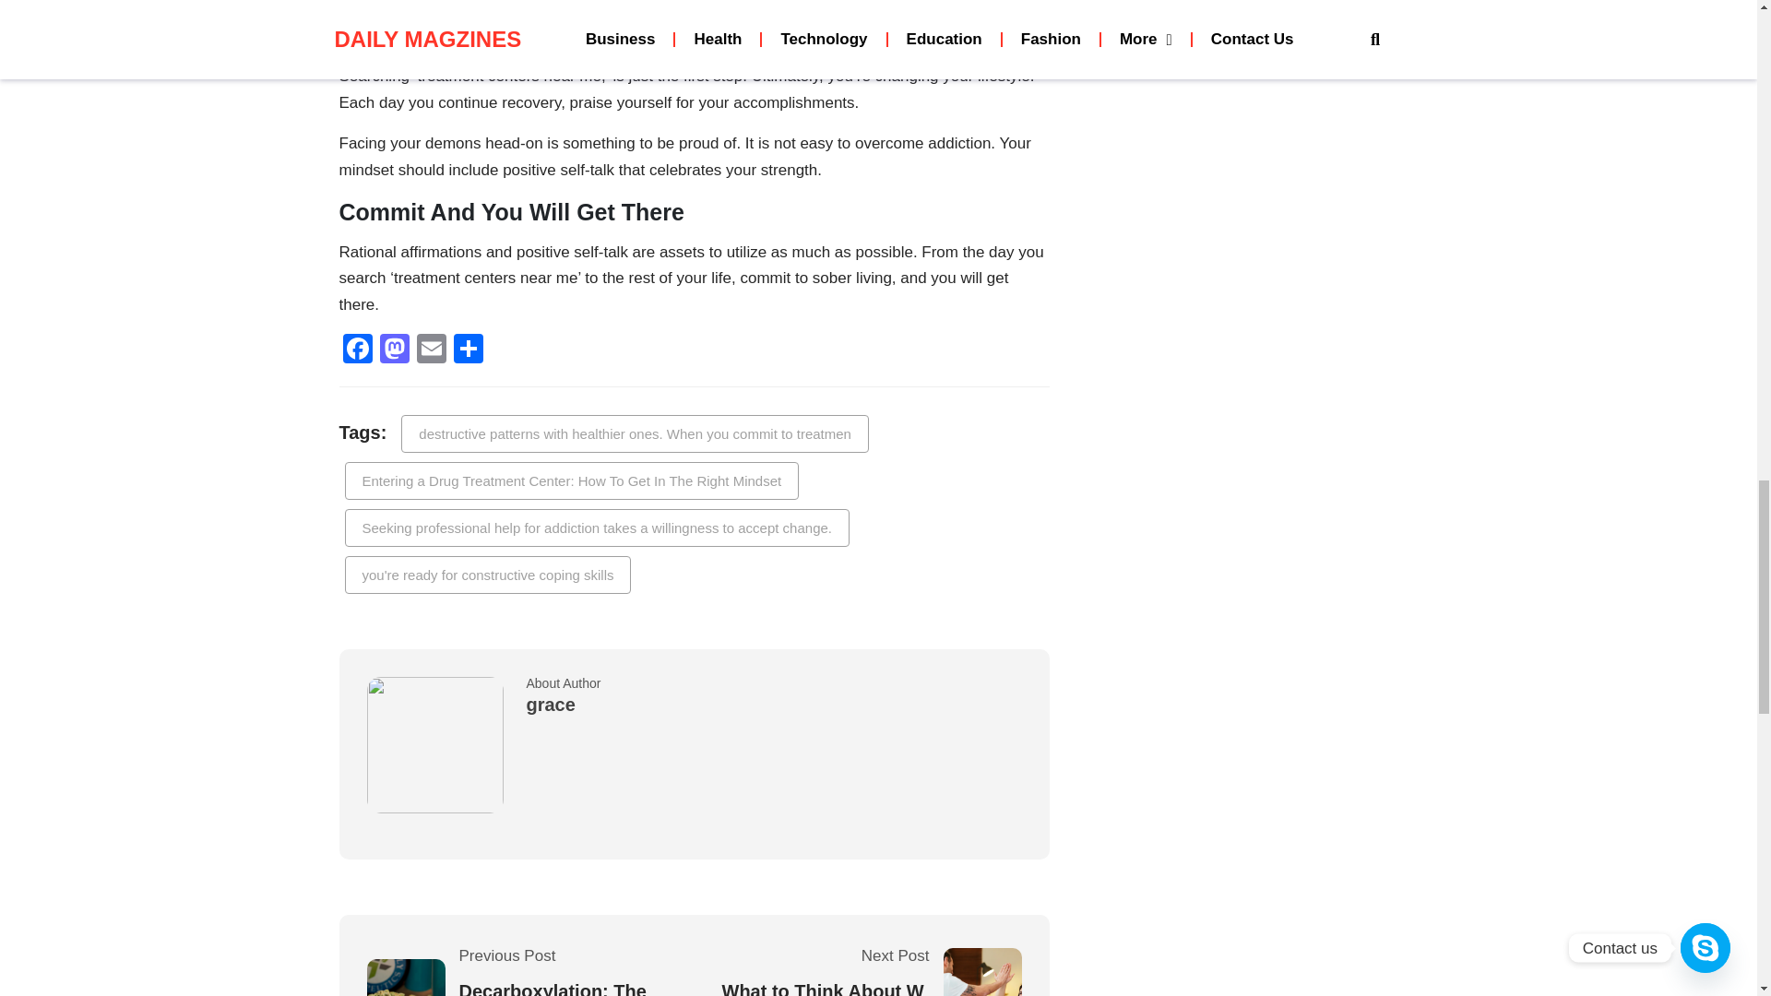  I want to click on Email, so click(431, 350).